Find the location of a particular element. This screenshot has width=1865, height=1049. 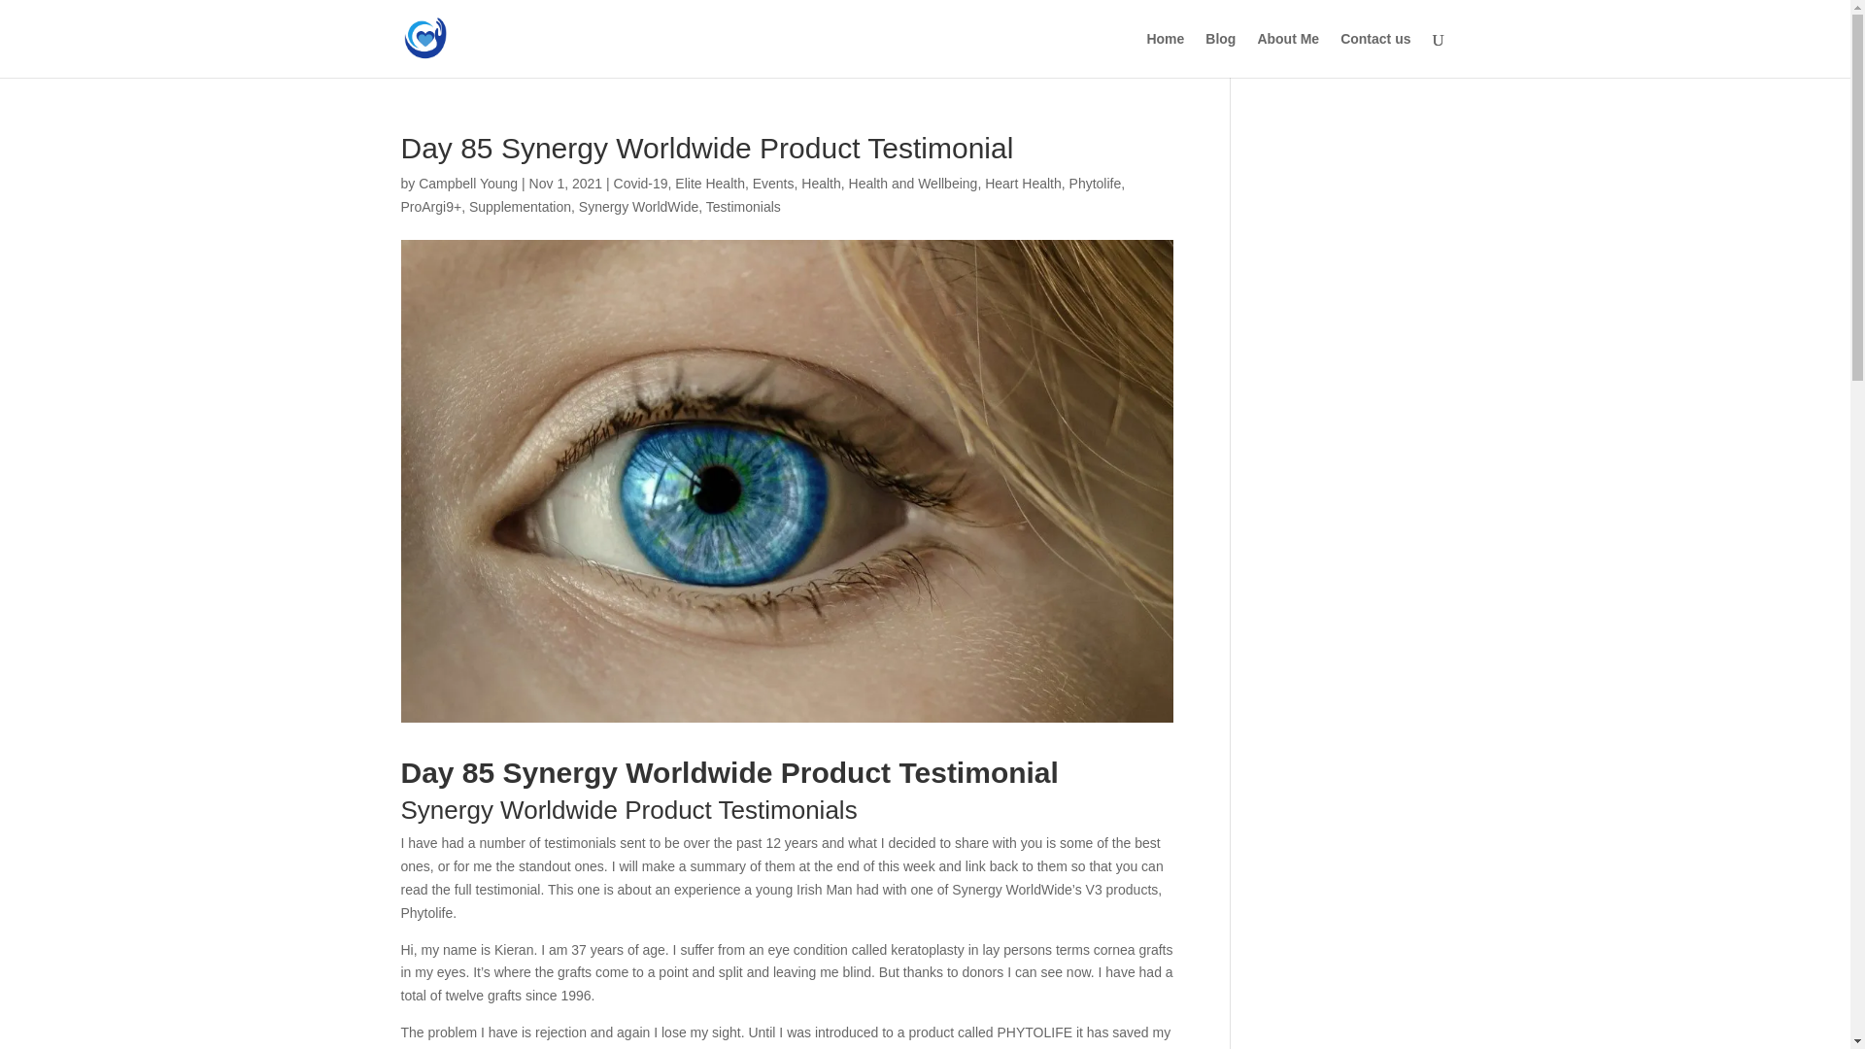

Contact us is located at coordinates (1375, 54).